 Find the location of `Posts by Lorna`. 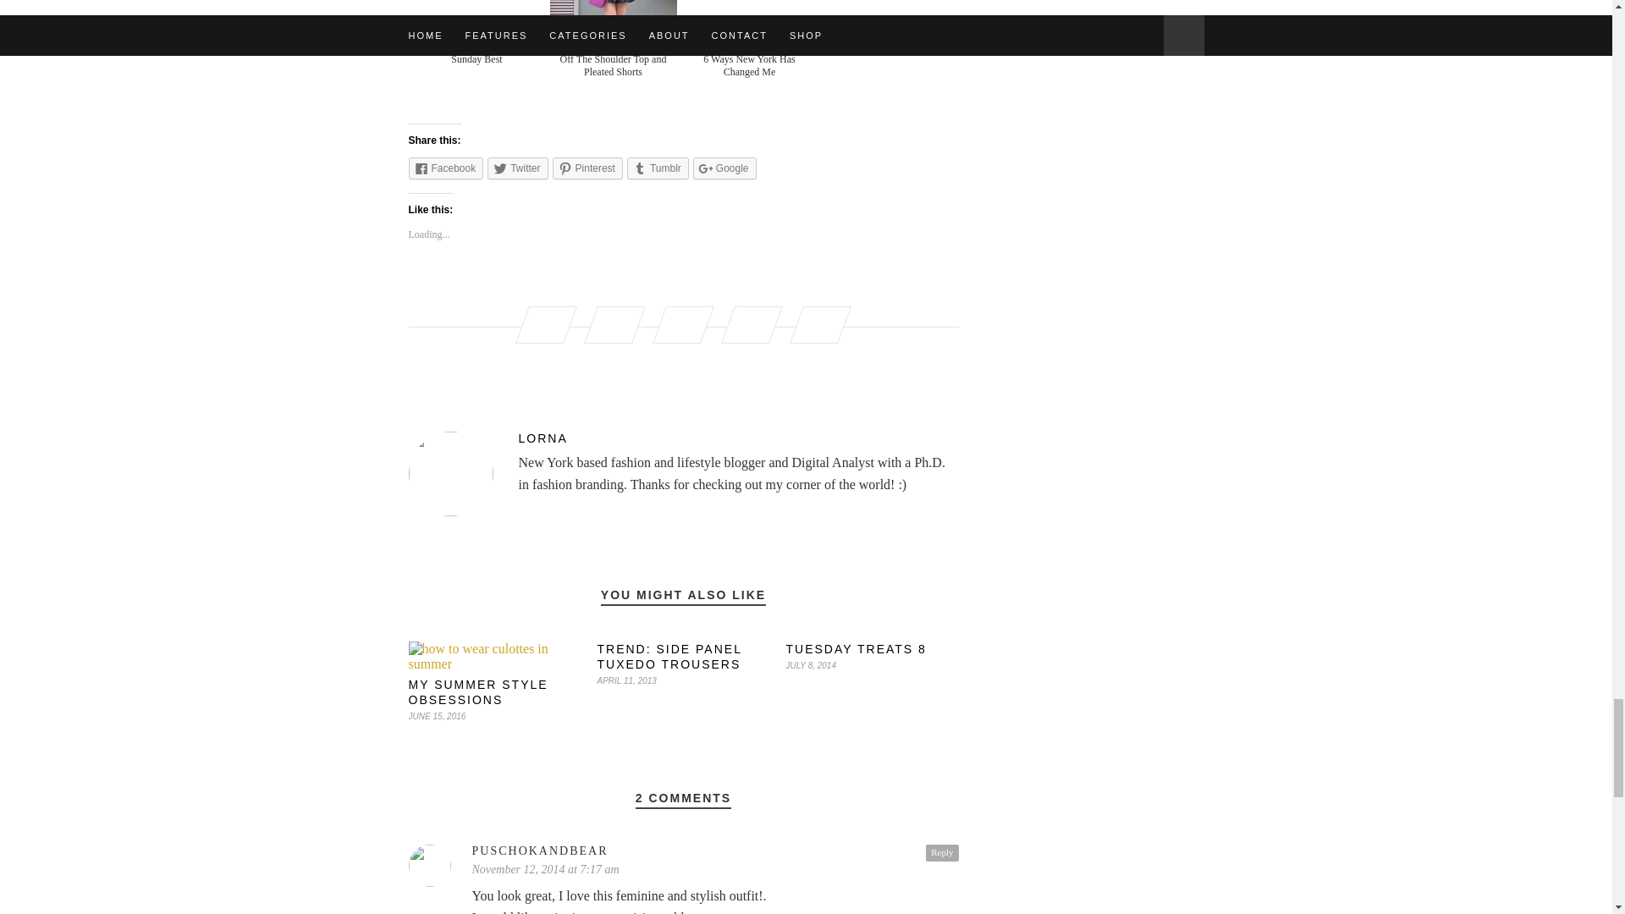

Posts by Lorna is located at coordinates (682, 438).